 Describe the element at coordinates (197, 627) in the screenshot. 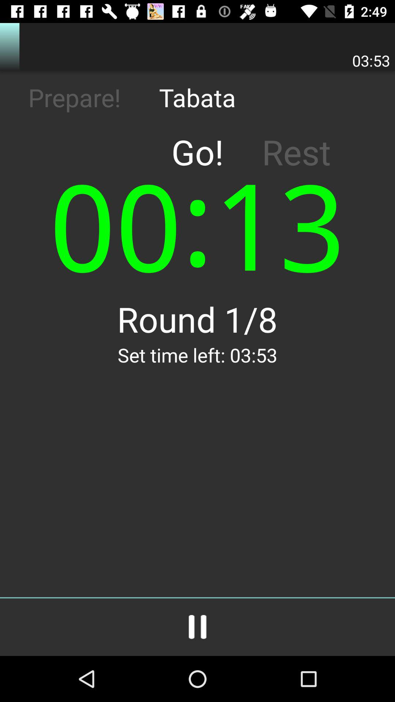

I see `pause timer` at that location.